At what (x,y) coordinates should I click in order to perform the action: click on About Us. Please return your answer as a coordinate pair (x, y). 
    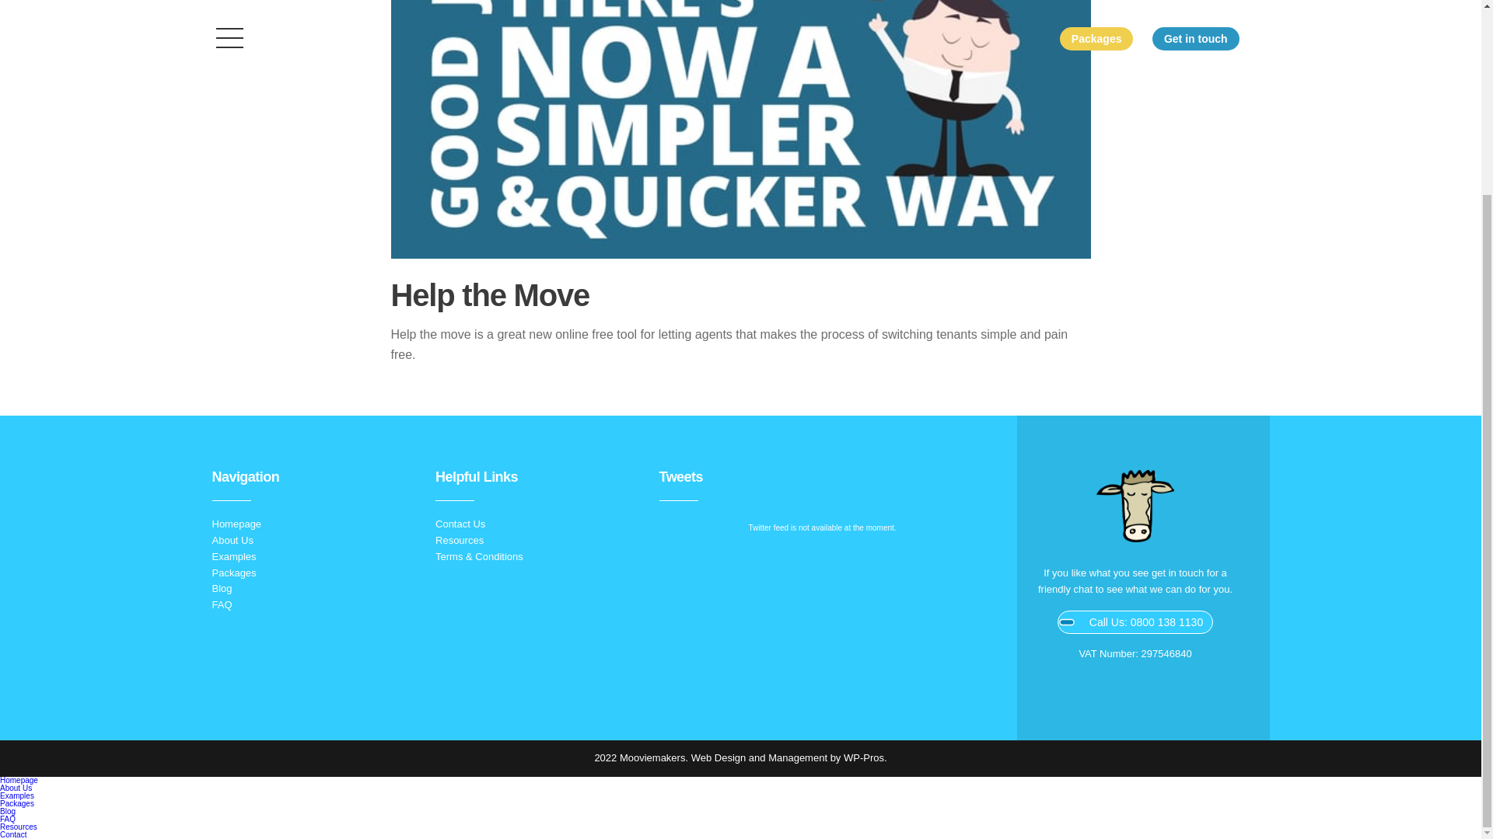
    Looking at the image, I should click on (232, 540).